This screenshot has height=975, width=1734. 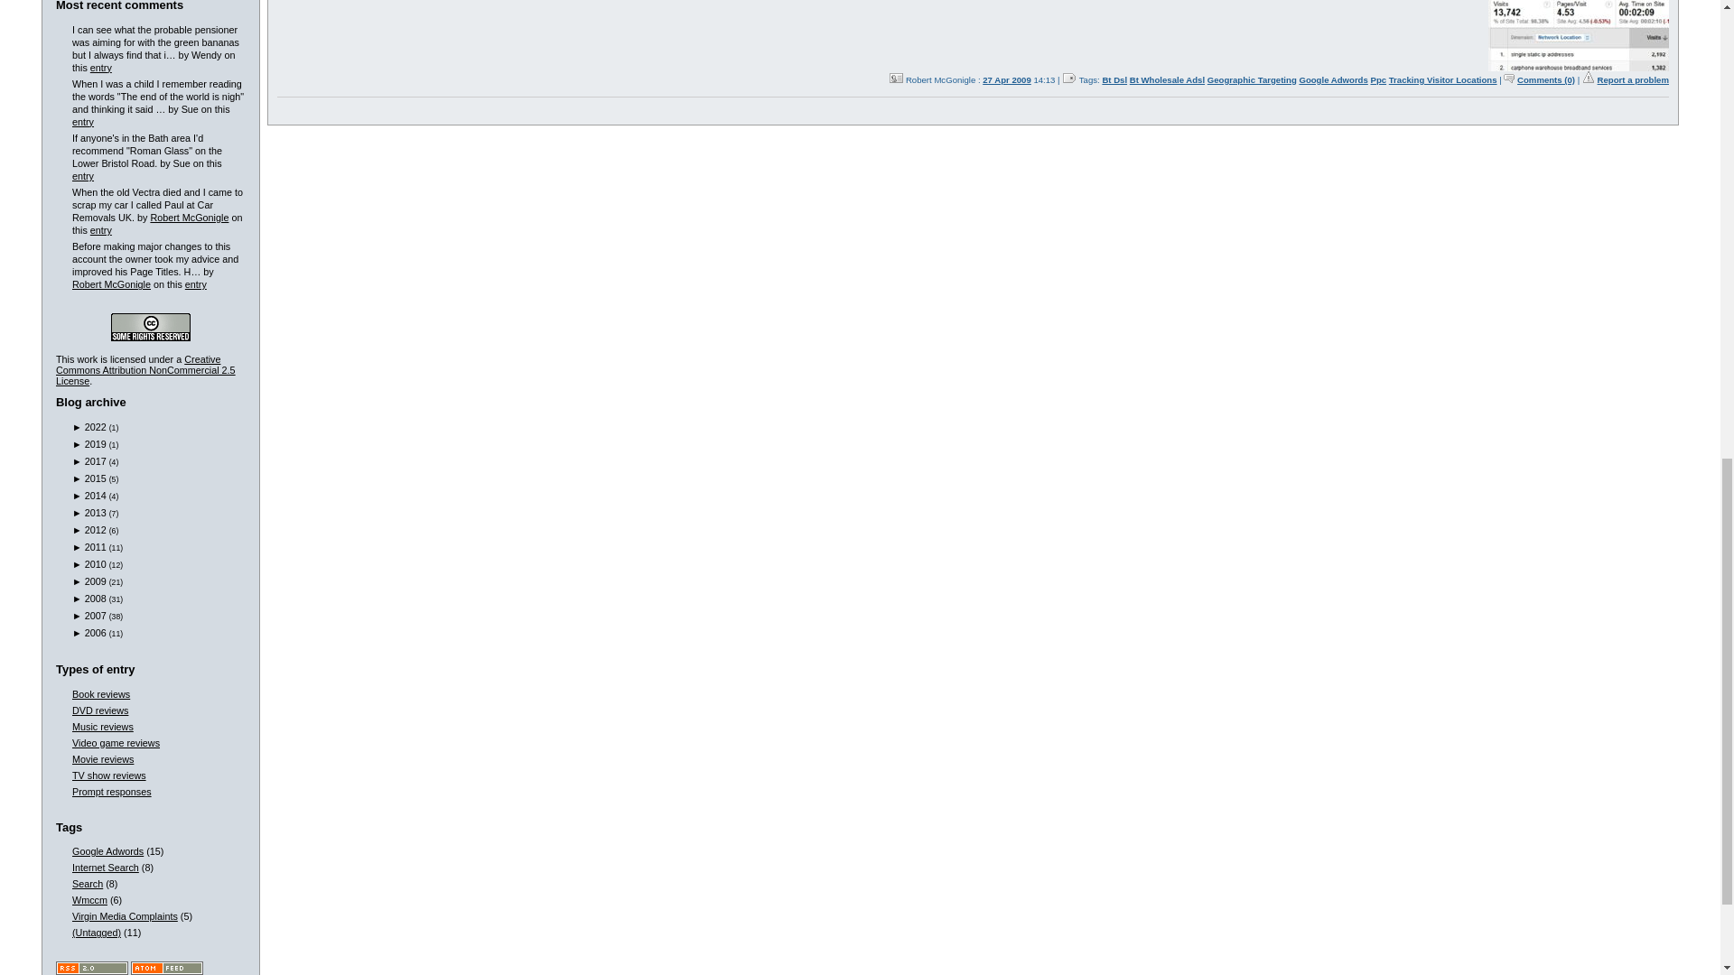 What do you see at coordinates (1443, 79) in the screenshot?
I see `Tracking Visitor Locations` at bounding box center [1443, 79].